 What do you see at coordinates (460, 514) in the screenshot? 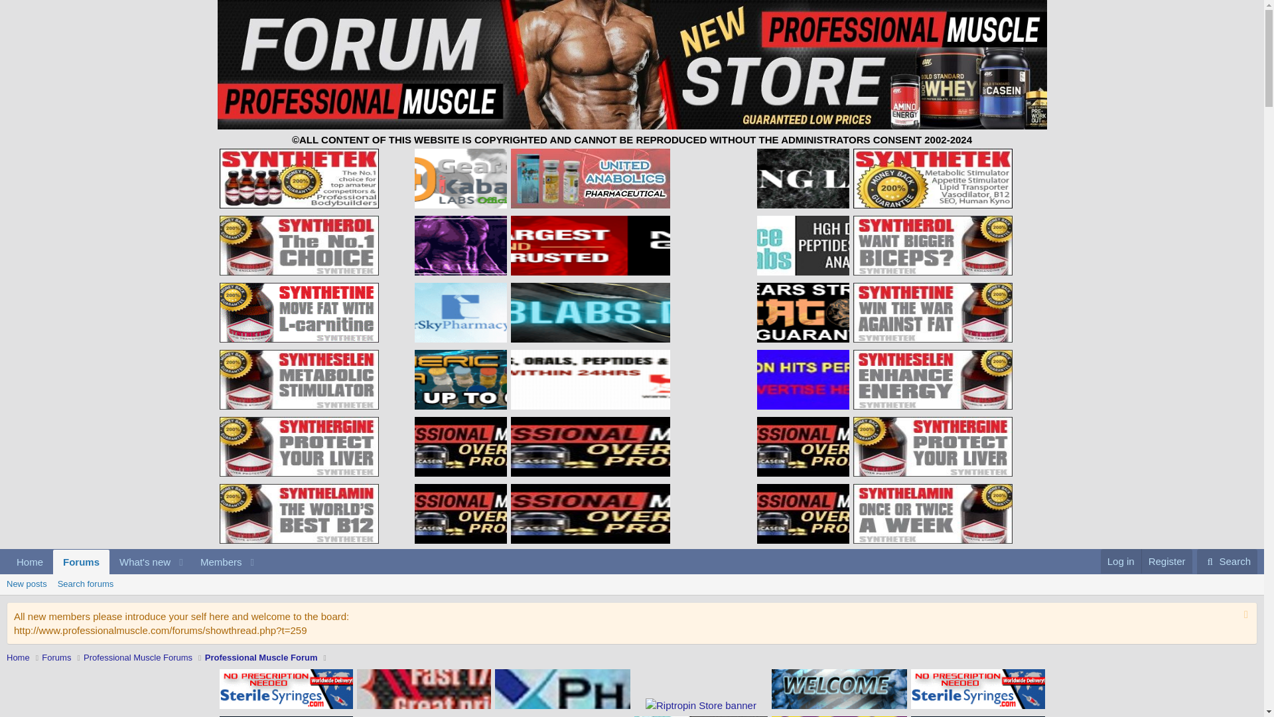
I see `Professional Muscle Store` at bounding box center [460, 514].